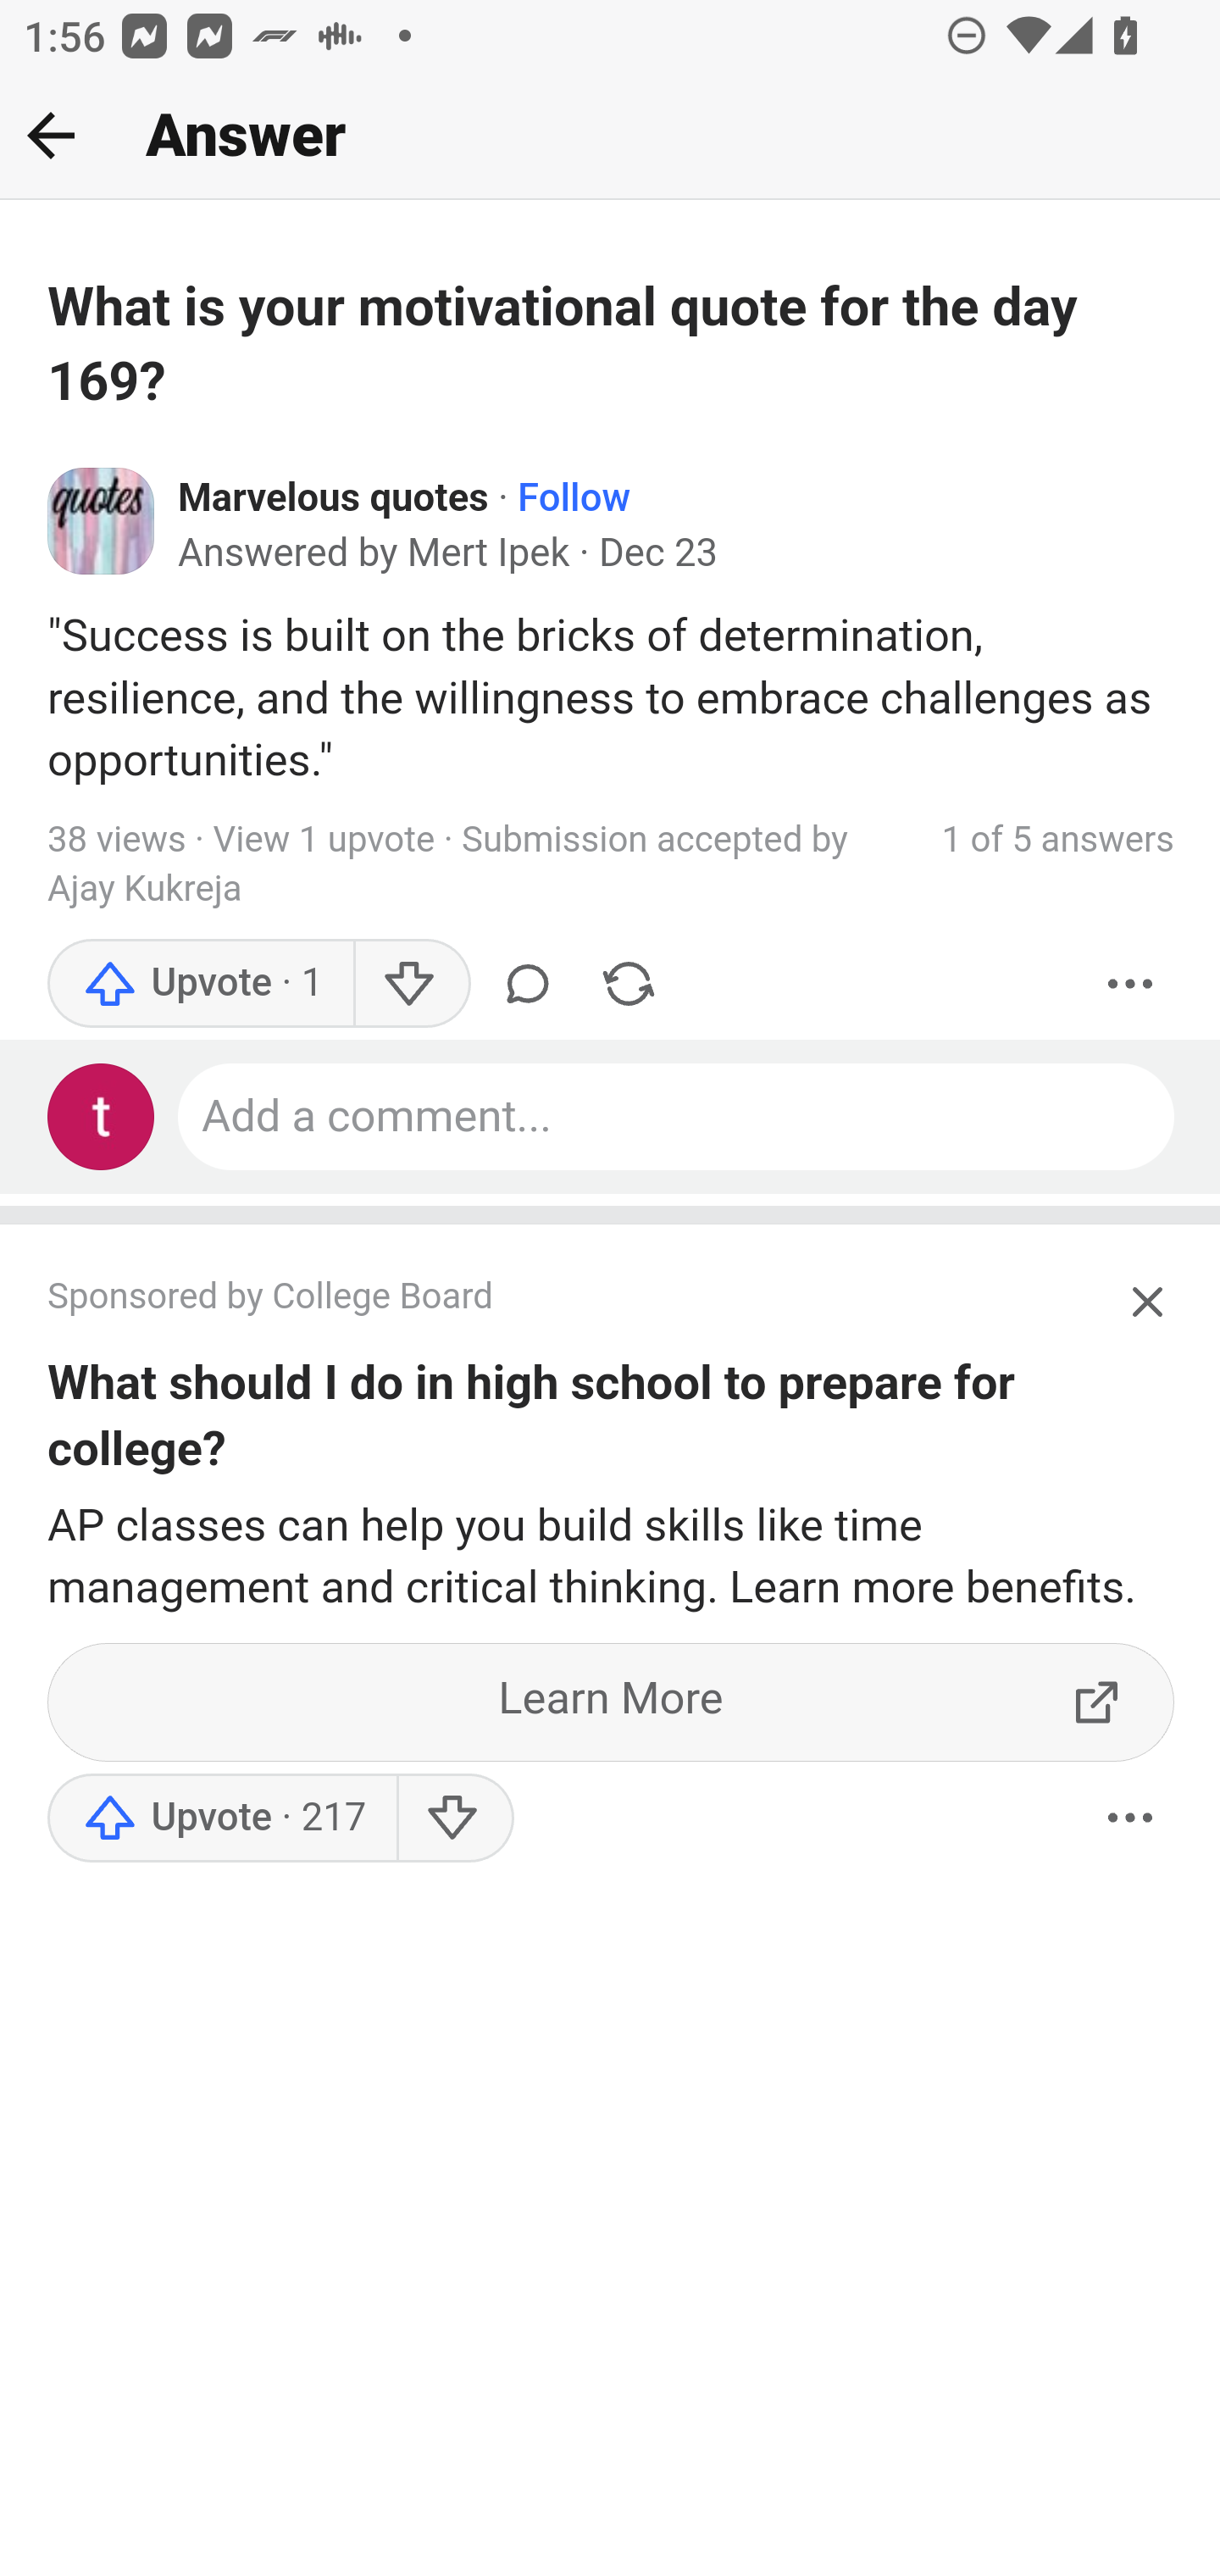  I want to click on Back, so click(51, 135).